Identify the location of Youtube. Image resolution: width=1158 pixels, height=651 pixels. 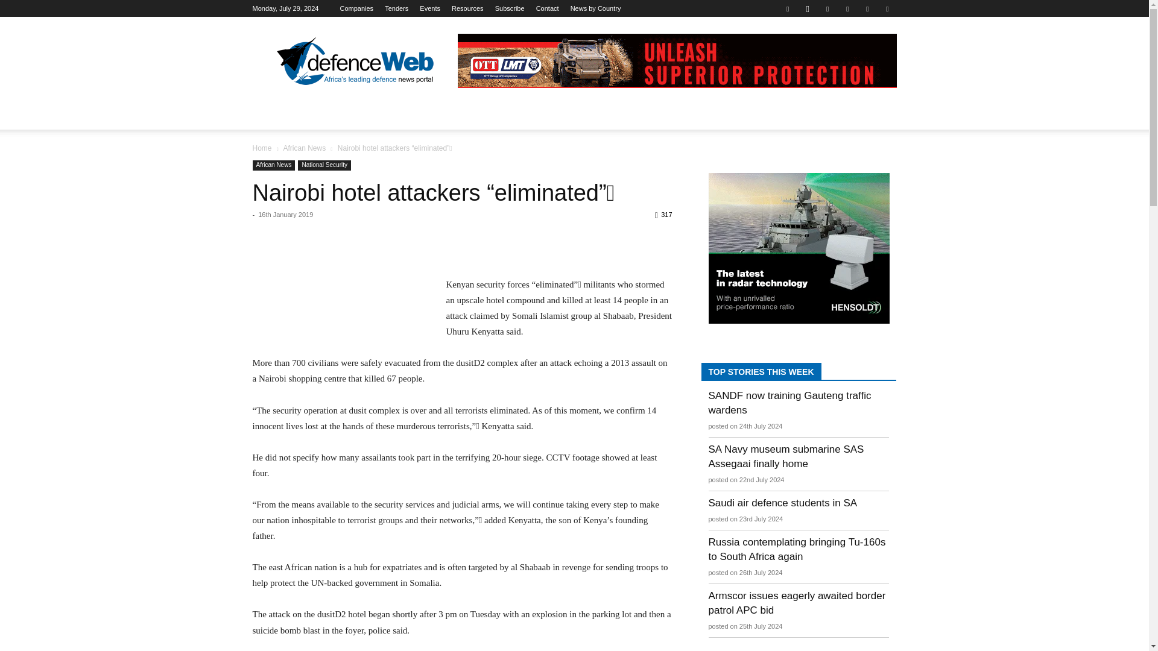
(887, 8).